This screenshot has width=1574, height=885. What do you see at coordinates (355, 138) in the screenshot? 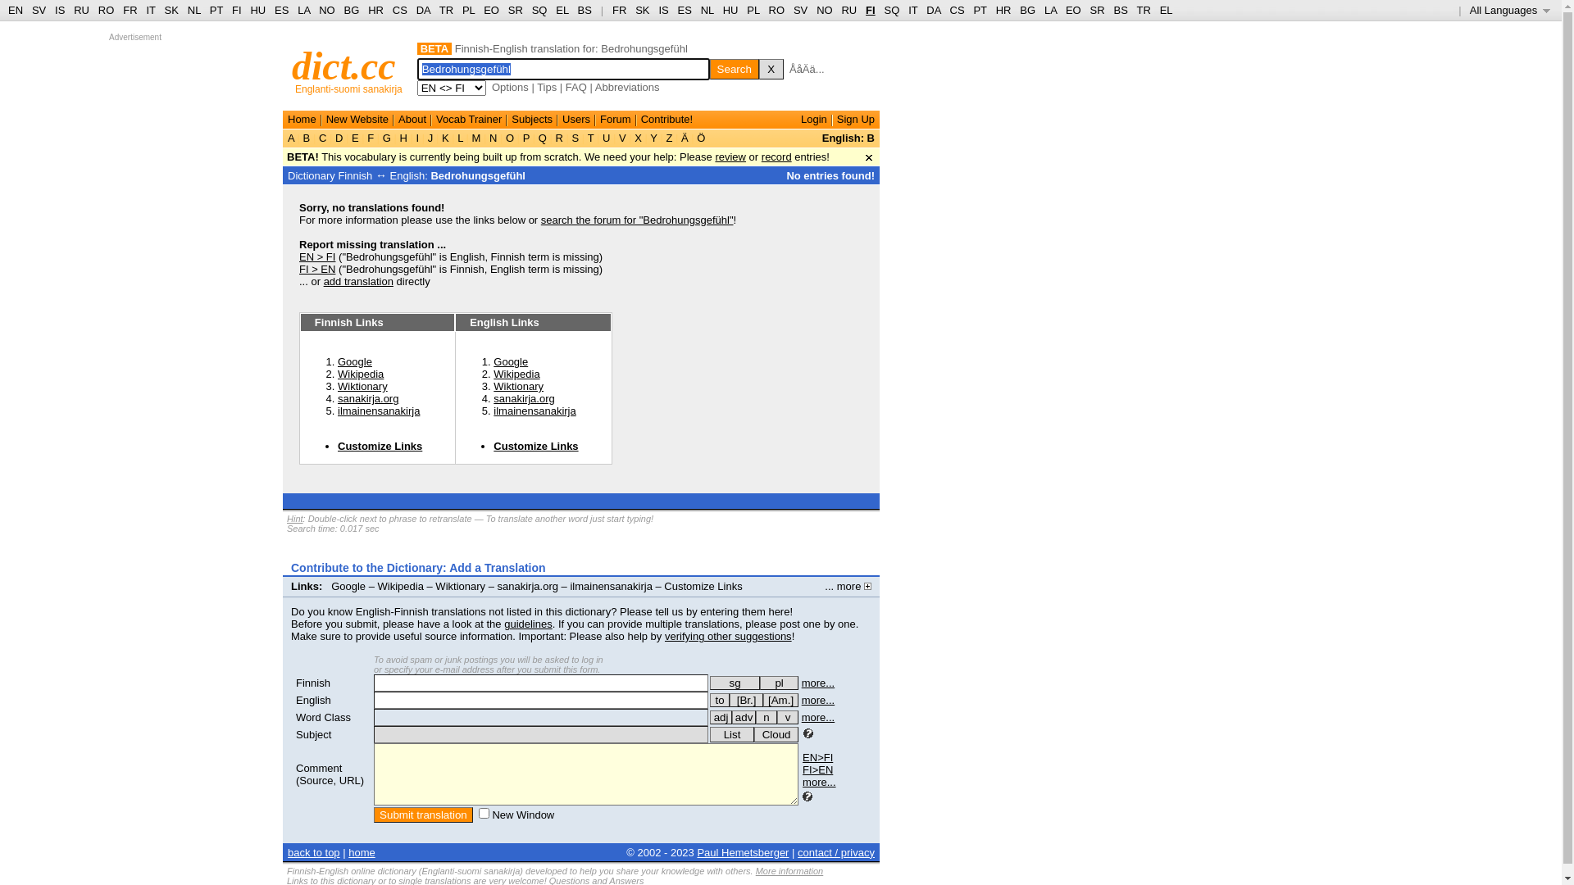
I see `E` at bounding box center [355, 138].